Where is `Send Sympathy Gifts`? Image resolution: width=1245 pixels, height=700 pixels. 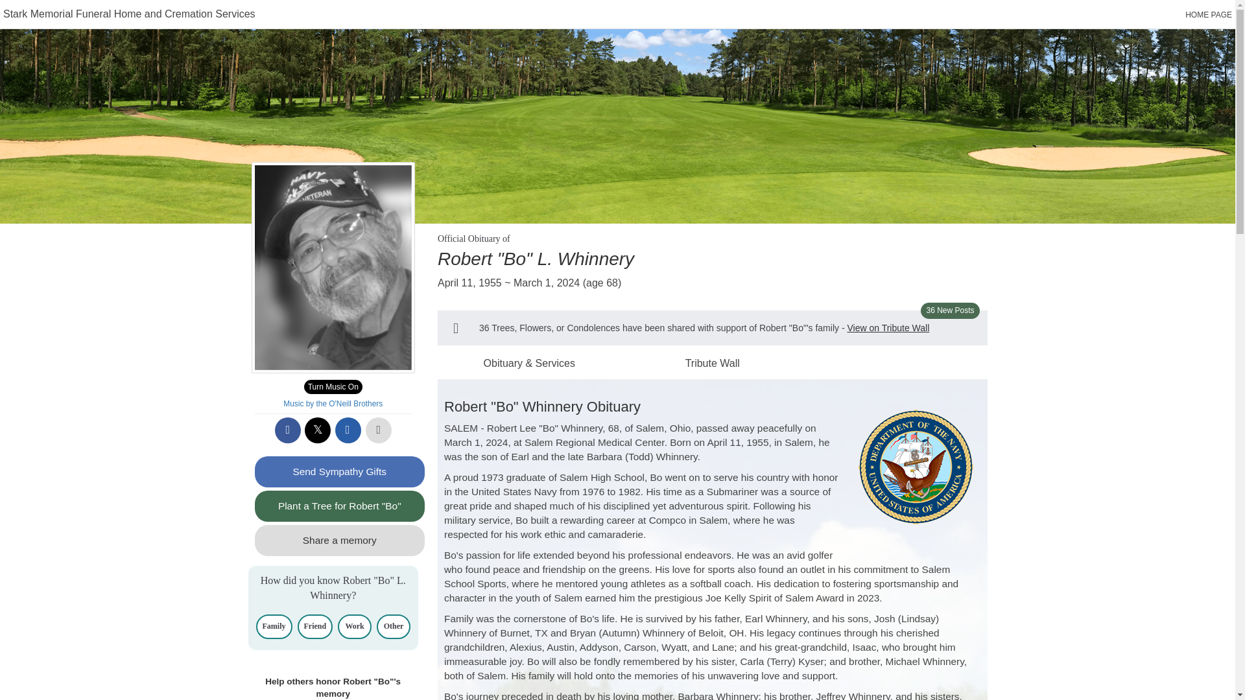 Send Sympathy Gifts is located at coordinates (338, 472).